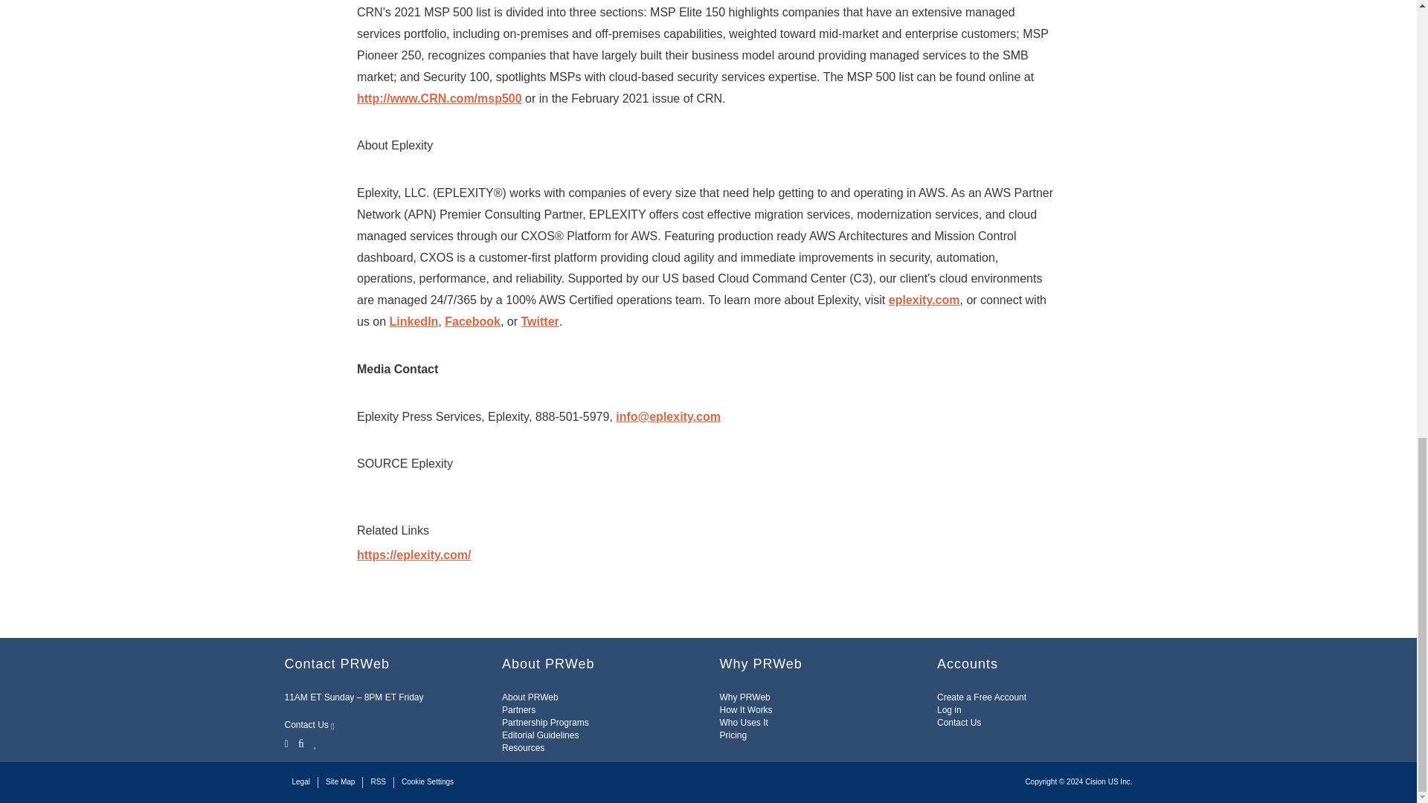 This screenshot has height=803, width=1428. I want to click on Partnership Programs, so click(545, 723).